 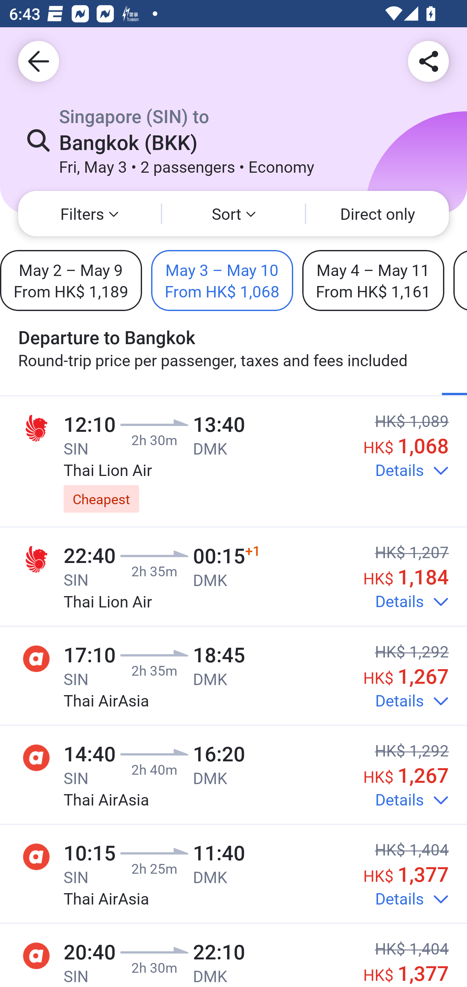 What do you see at coordinates (377, 214) in the screenshot?
I see `Direct only` at bounding box center [377, 214].